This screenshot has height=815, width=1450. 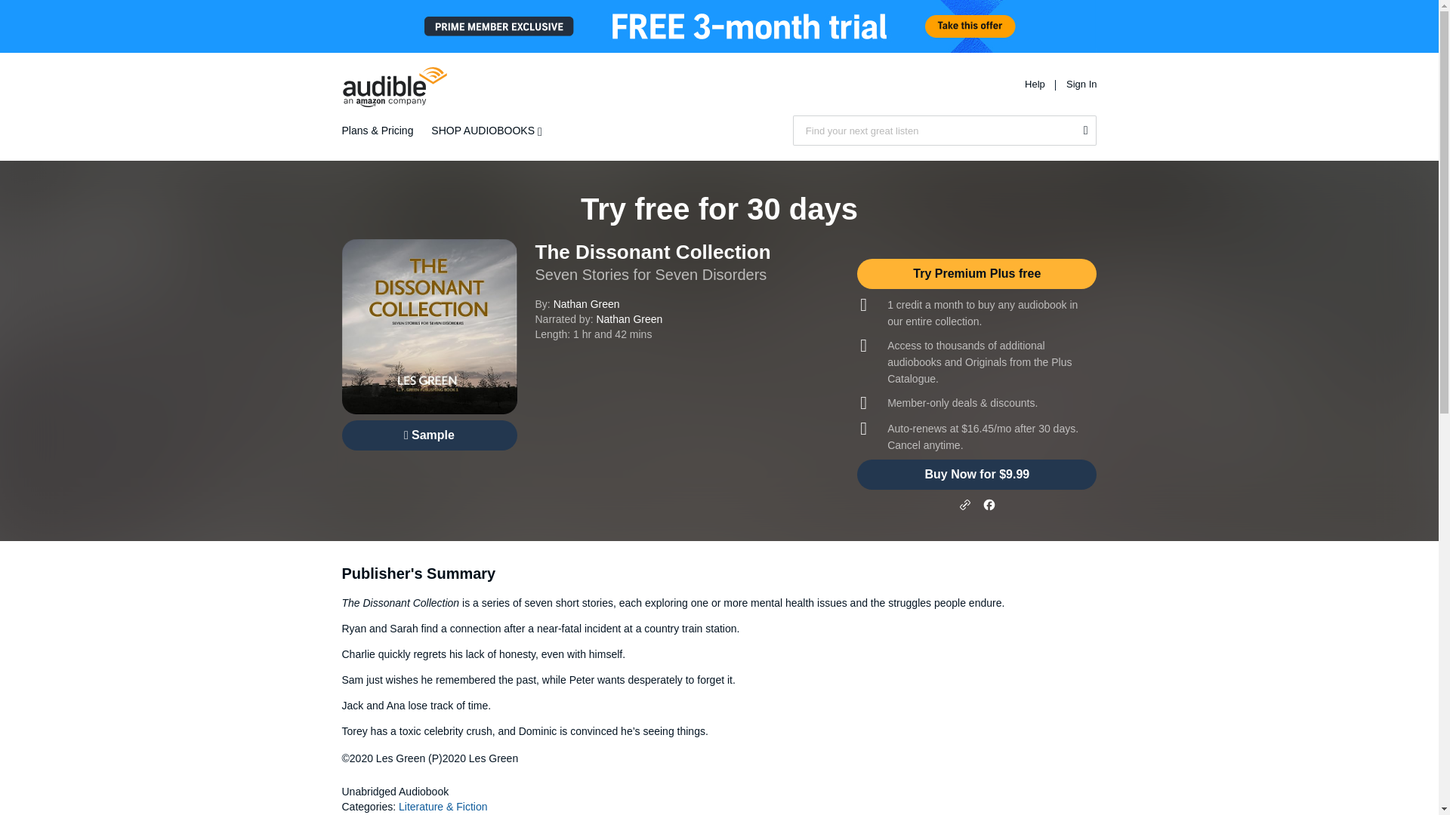 I want to click on Try Premium Plus free, so click(x=976, y=274).